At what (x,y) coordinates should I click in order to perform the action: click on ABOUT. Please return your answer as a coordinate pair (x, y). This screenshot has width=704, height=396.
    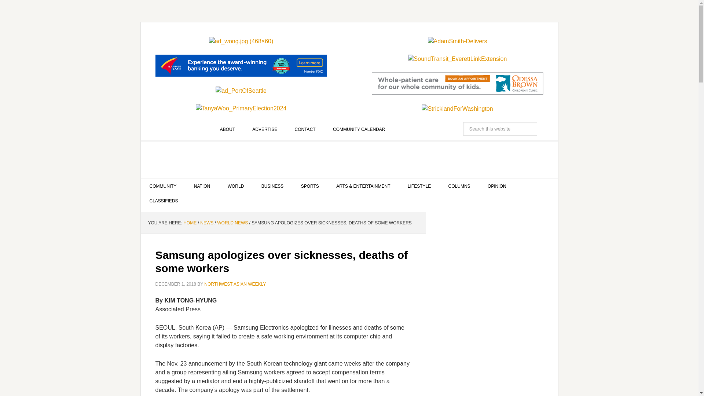
    Looking at the image, I should click on (227, 129).